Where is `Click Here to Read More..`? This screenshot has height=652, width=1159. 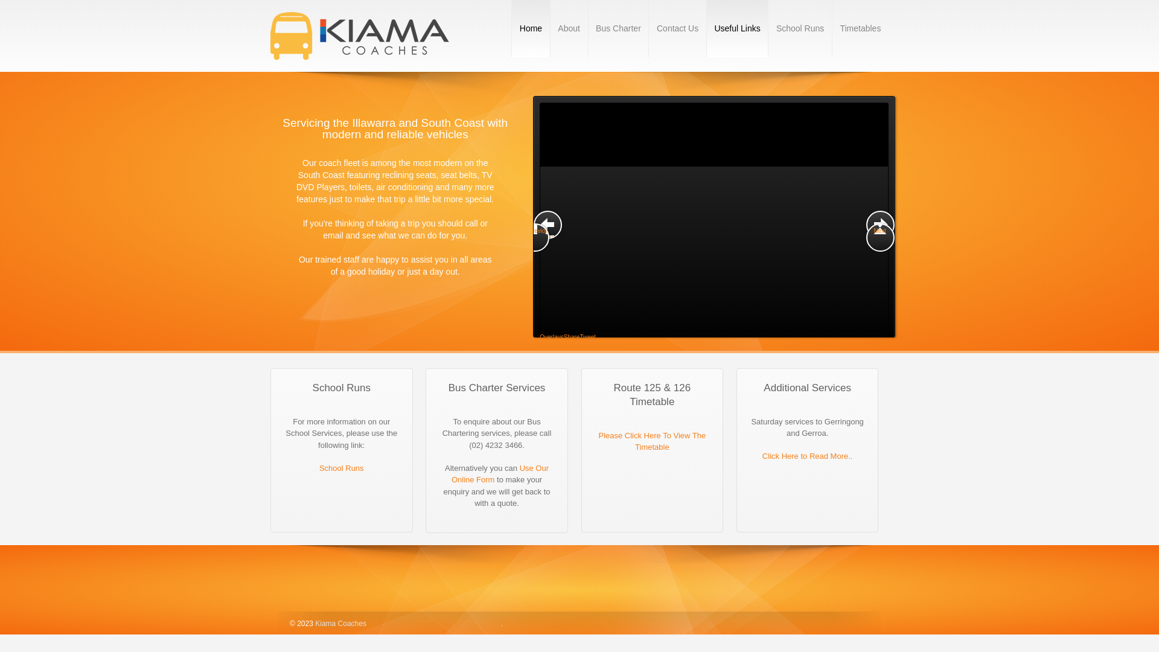 Click Here to Read More.. is located at coordinates (808, 456).